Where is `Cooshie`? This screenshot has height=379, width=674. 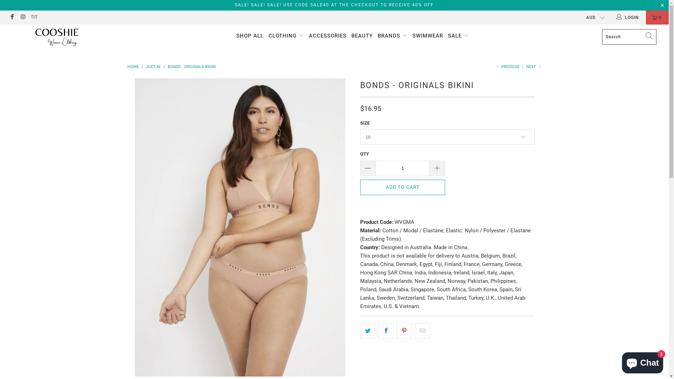 Cooshie is located at coordinates (57, 39).